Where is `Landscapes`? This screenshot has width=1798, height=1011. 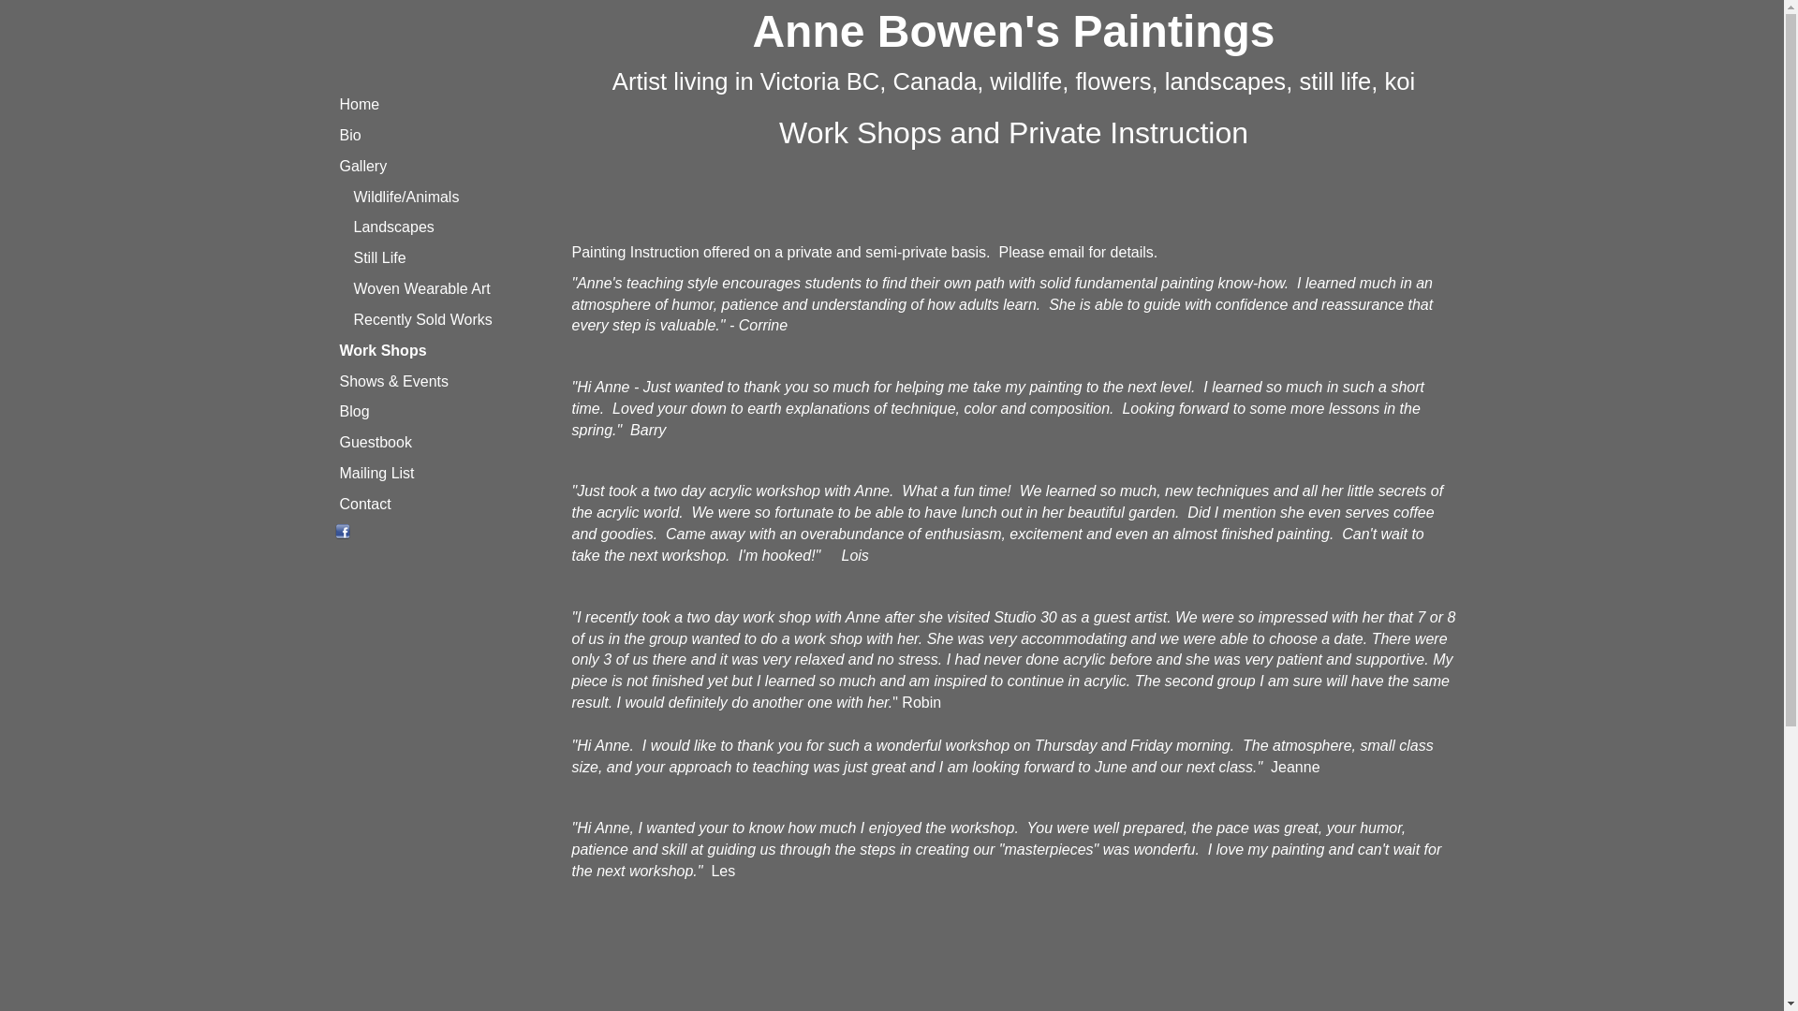 Landscapes is located at coordinates (456, 228).